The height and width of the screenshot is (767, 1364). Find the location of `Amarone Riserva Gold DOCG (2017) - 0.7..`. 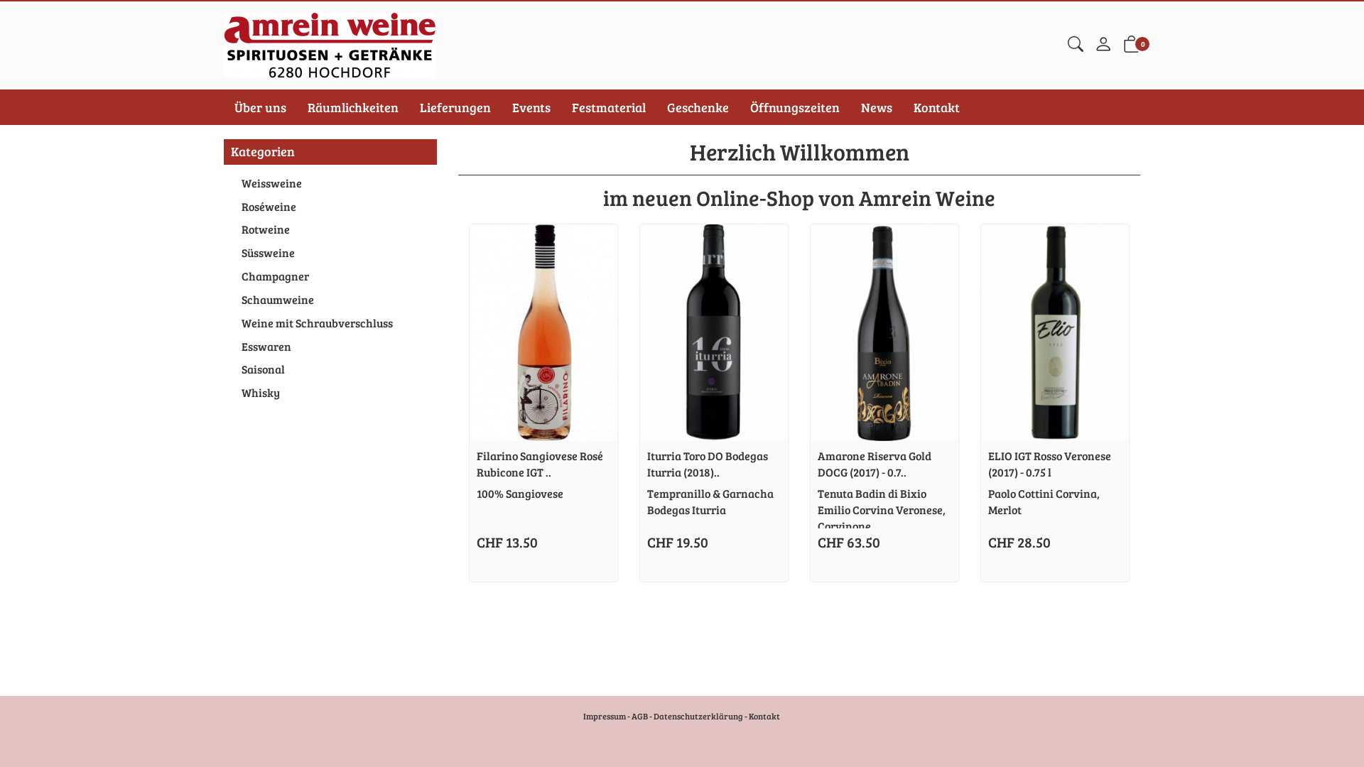

Amarone Riserva Gold DOCG (2017) - 0.7.. is located at coordinates (875, 464).